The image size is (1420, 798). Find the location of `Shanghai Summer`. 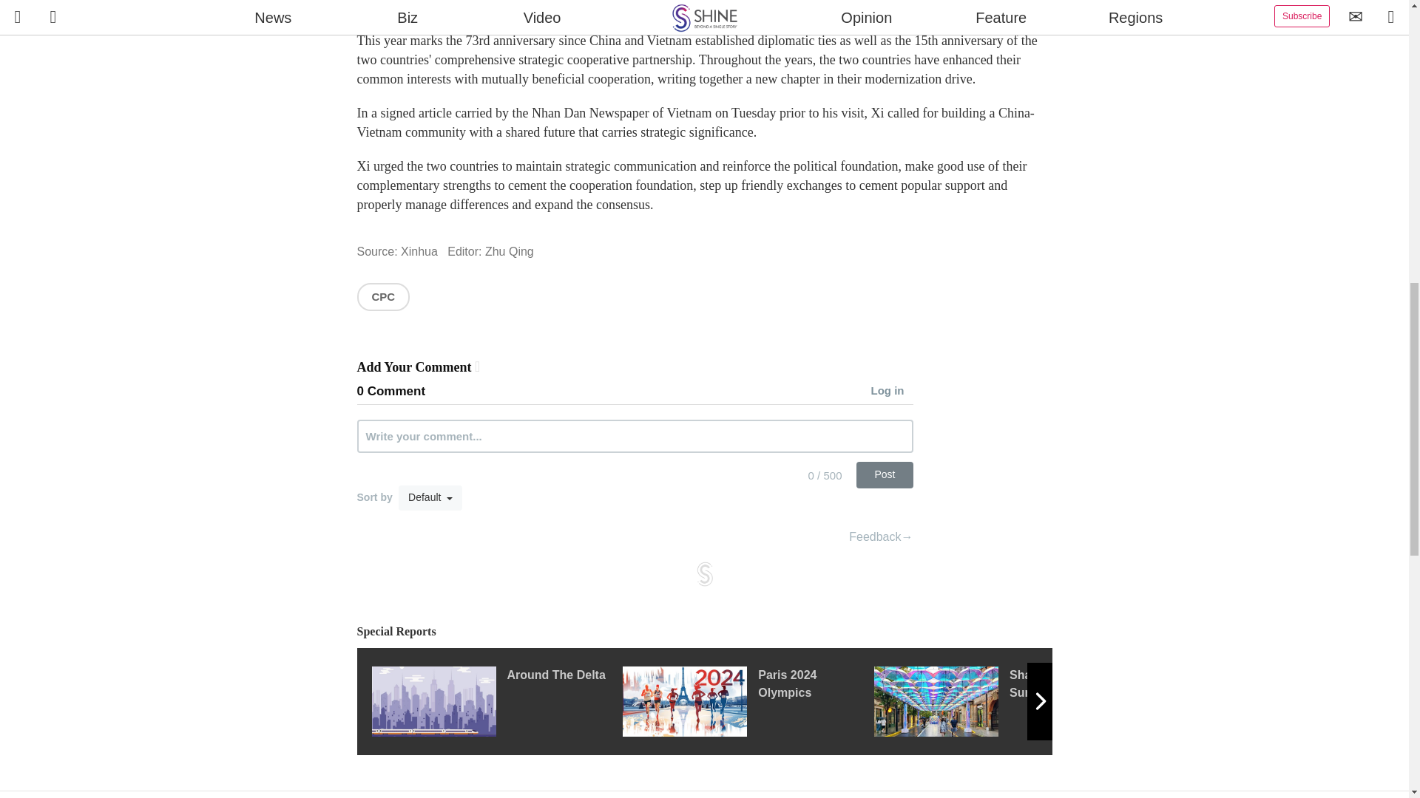

Shanghai Summer is located at coordinates (999, 700).